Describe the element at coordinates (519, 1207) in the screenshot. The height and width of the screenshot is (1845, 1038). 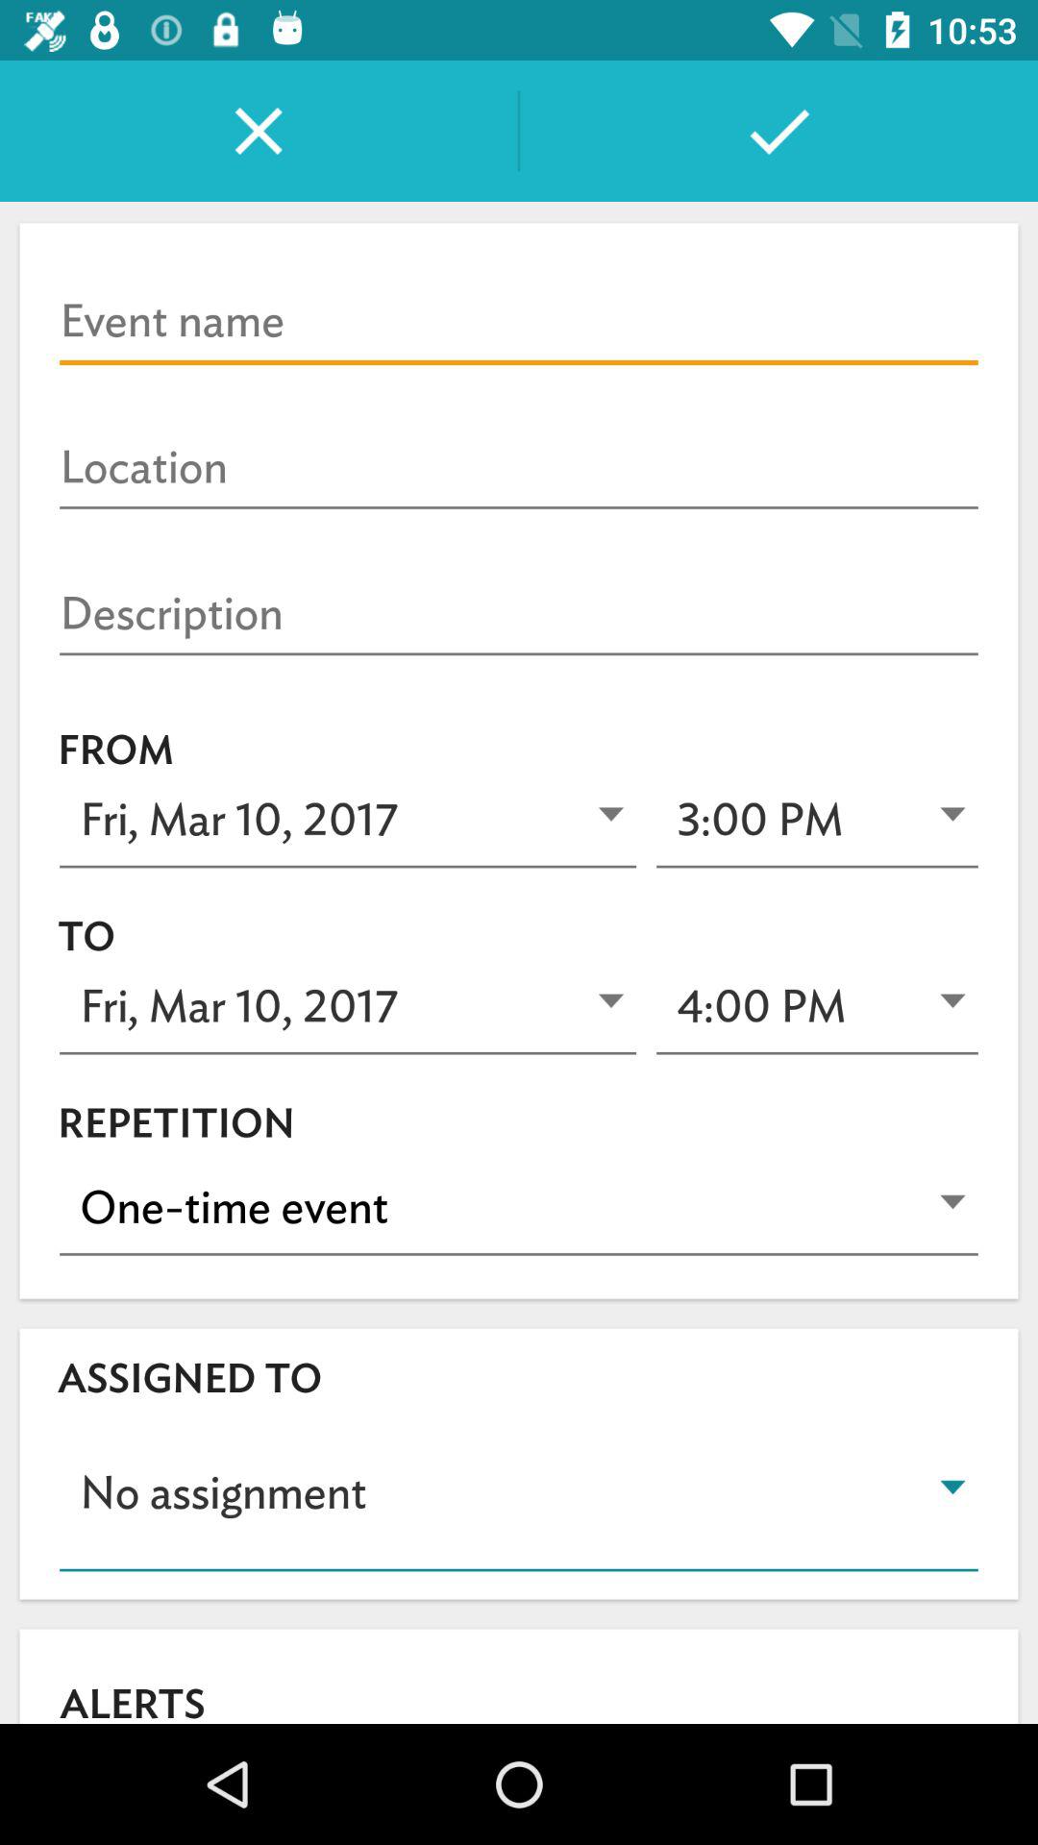
I see `jump until the one-time event item` at that location.